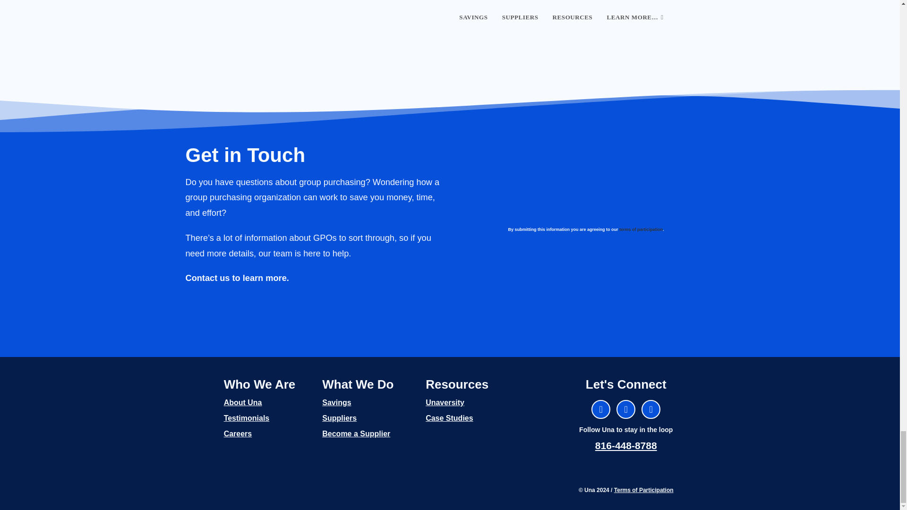 The image size is (907, 510). What do you see at coordinates (445, 402) in the screenshot?
I see `Unaversity` at bounding box center [445, 402].